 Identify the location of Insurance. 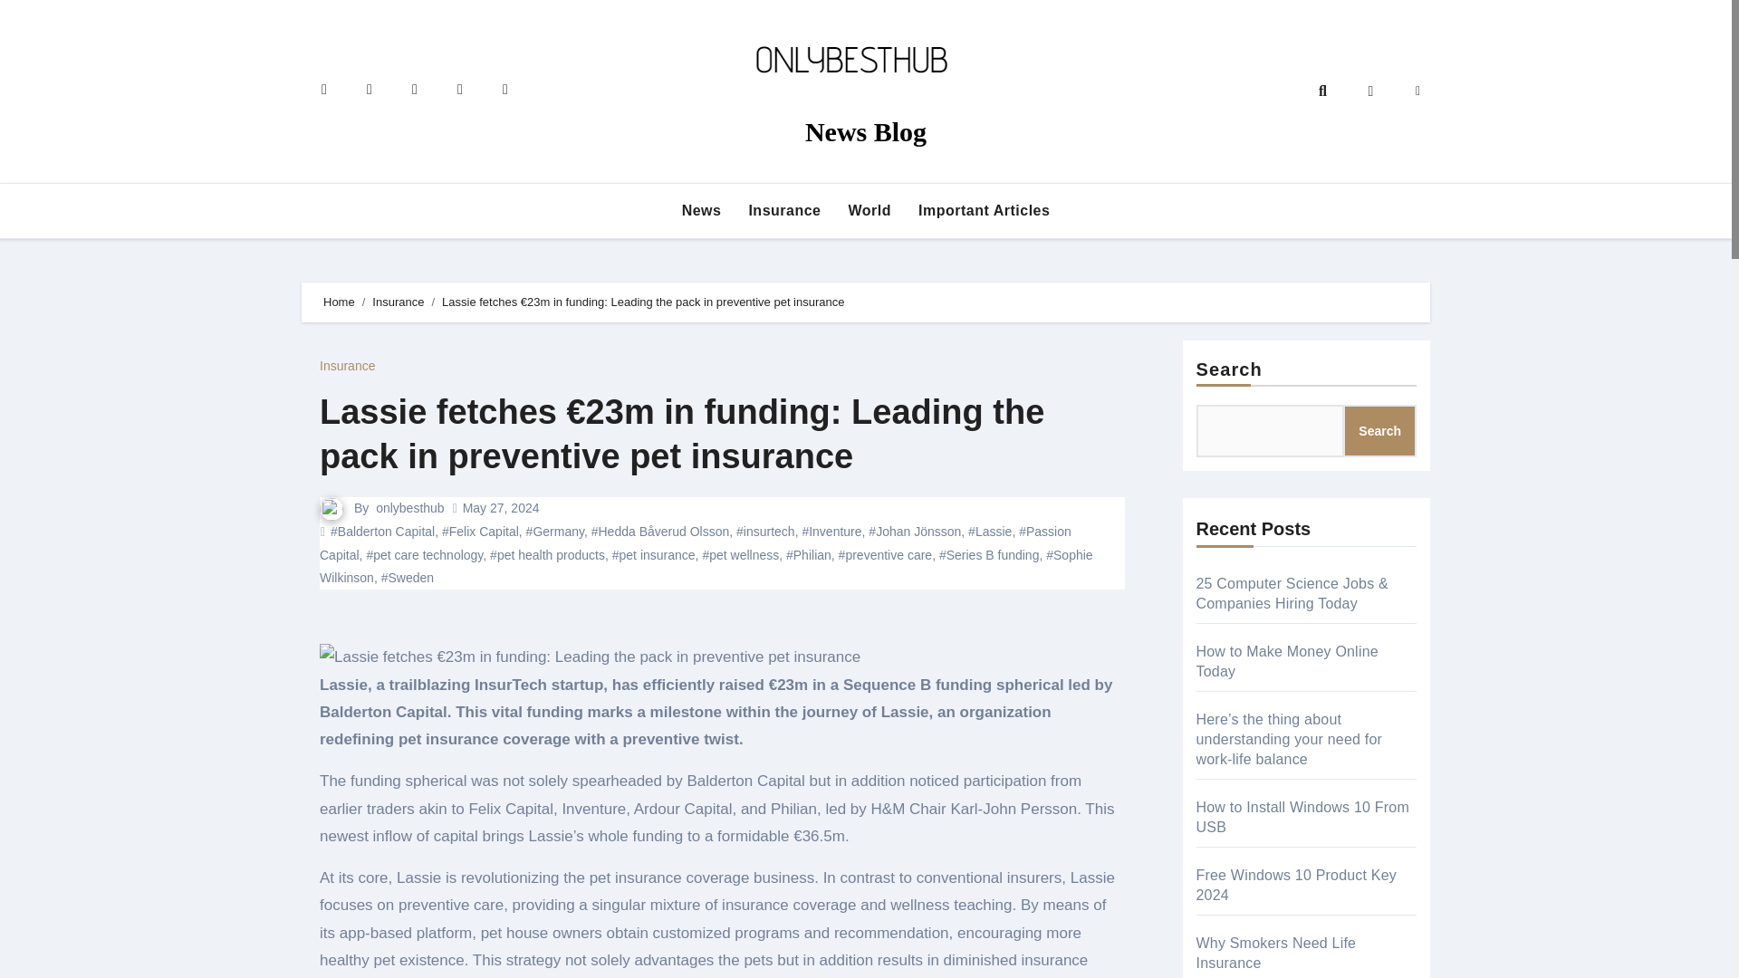
(398, 302).